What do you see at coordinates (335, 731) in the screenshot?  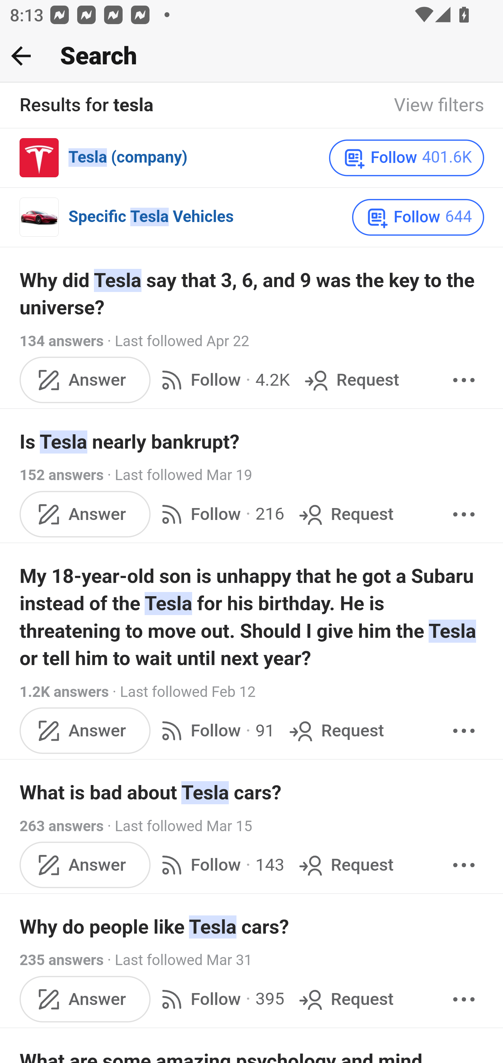 I see `Request` at bounding box center [335, 731].